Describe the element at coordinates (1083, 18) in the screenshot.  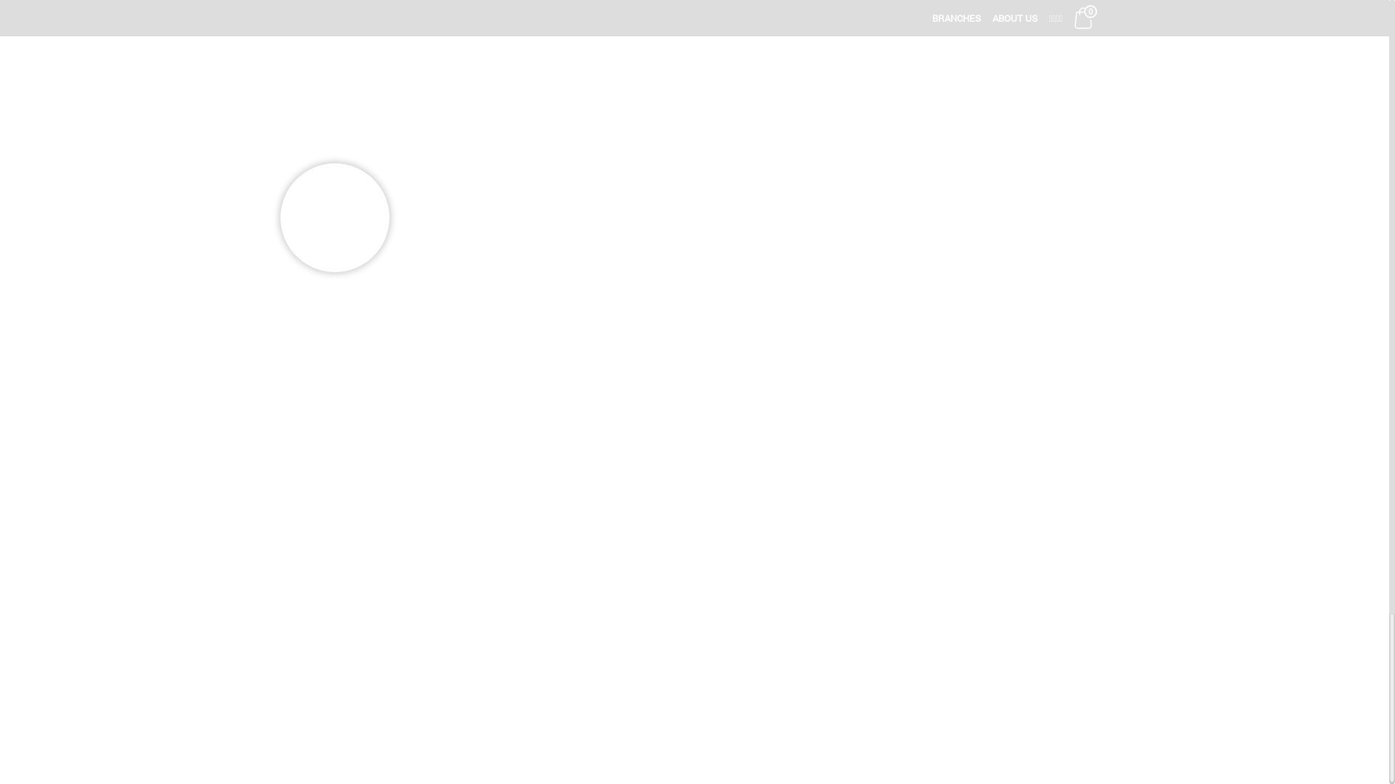
I see `0` at that location.